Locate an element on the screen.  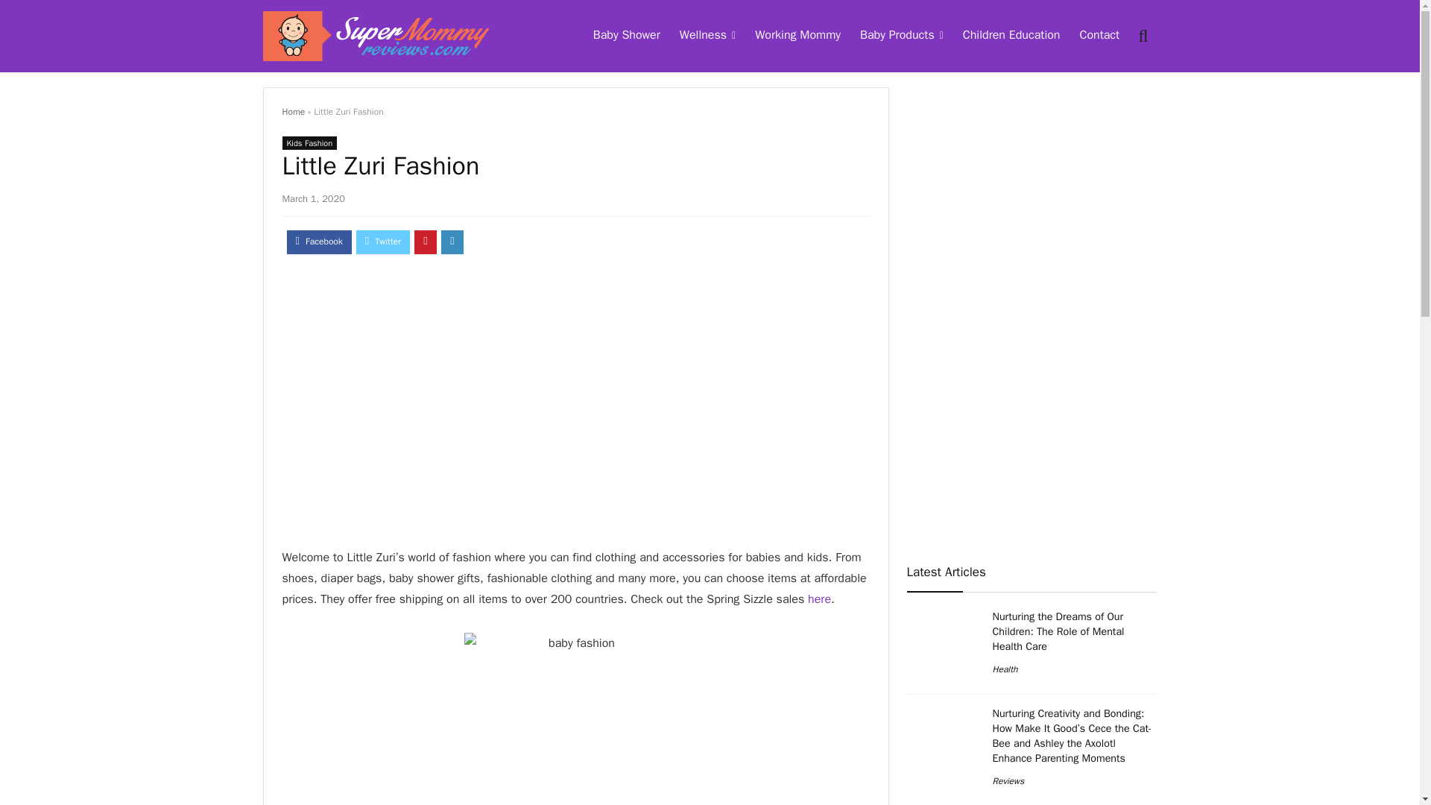
Health is located at coordinates (1005, 669).